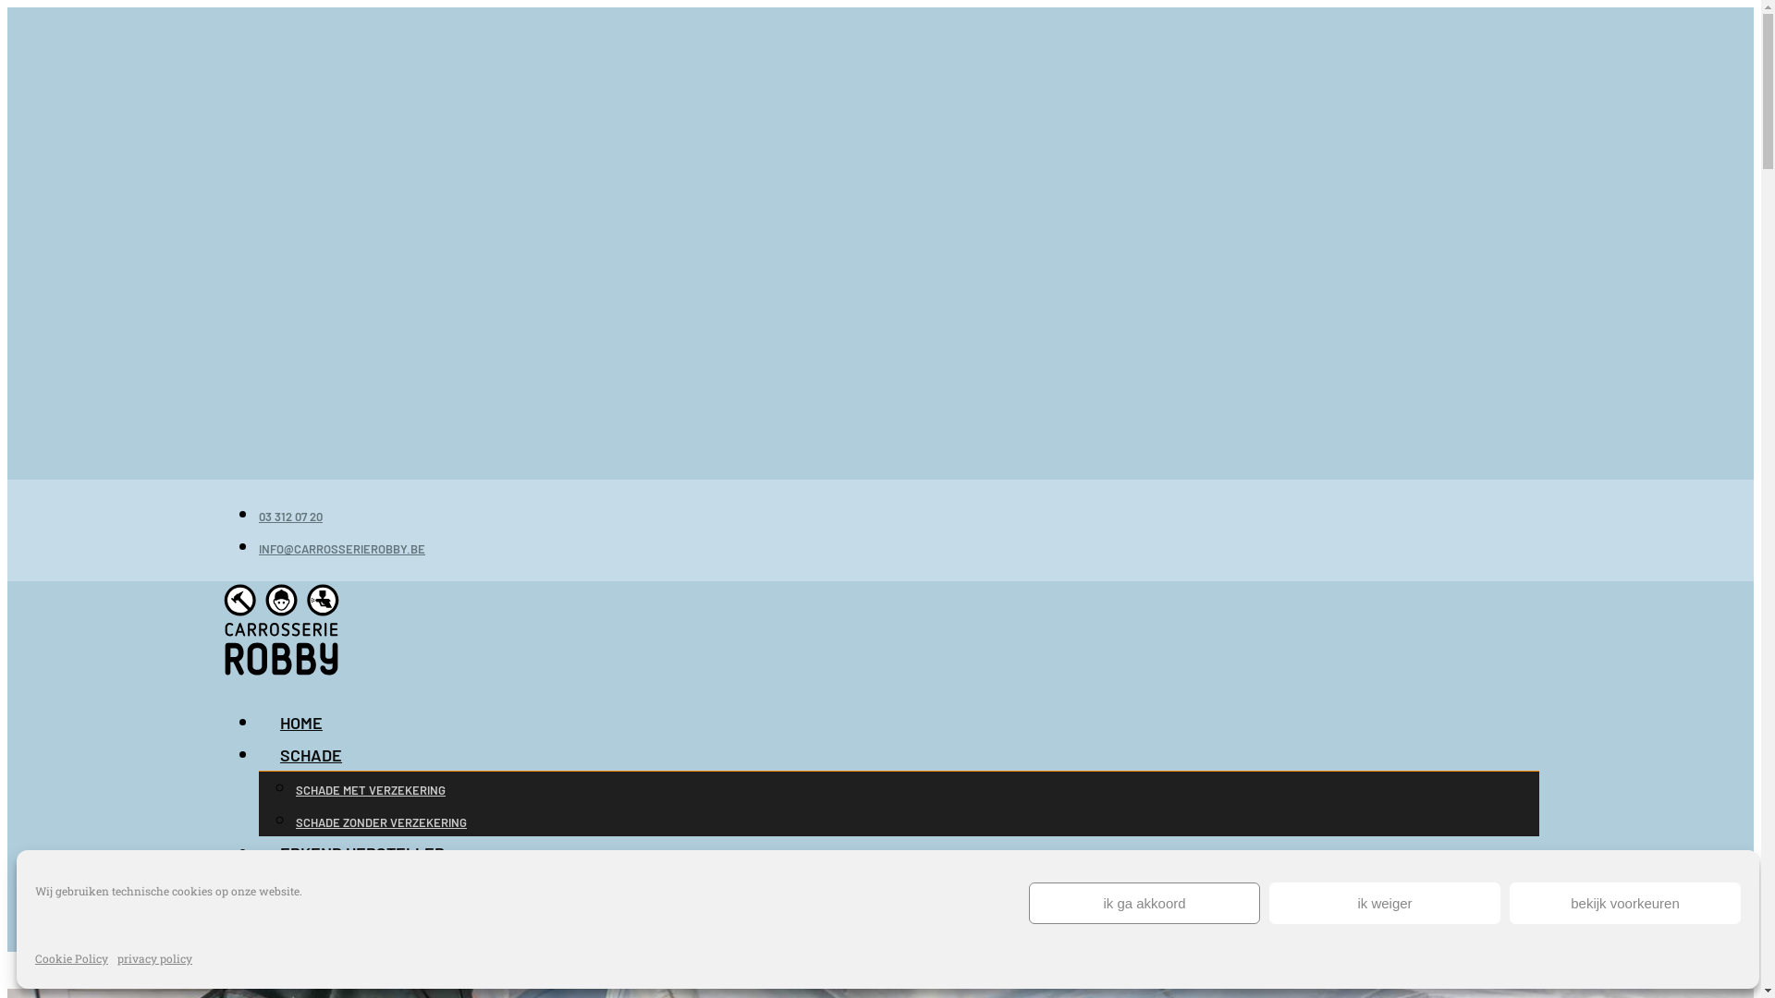 This screenshot has height=998, width=1775. I want to click on ik weiger, so click(1385, 904).